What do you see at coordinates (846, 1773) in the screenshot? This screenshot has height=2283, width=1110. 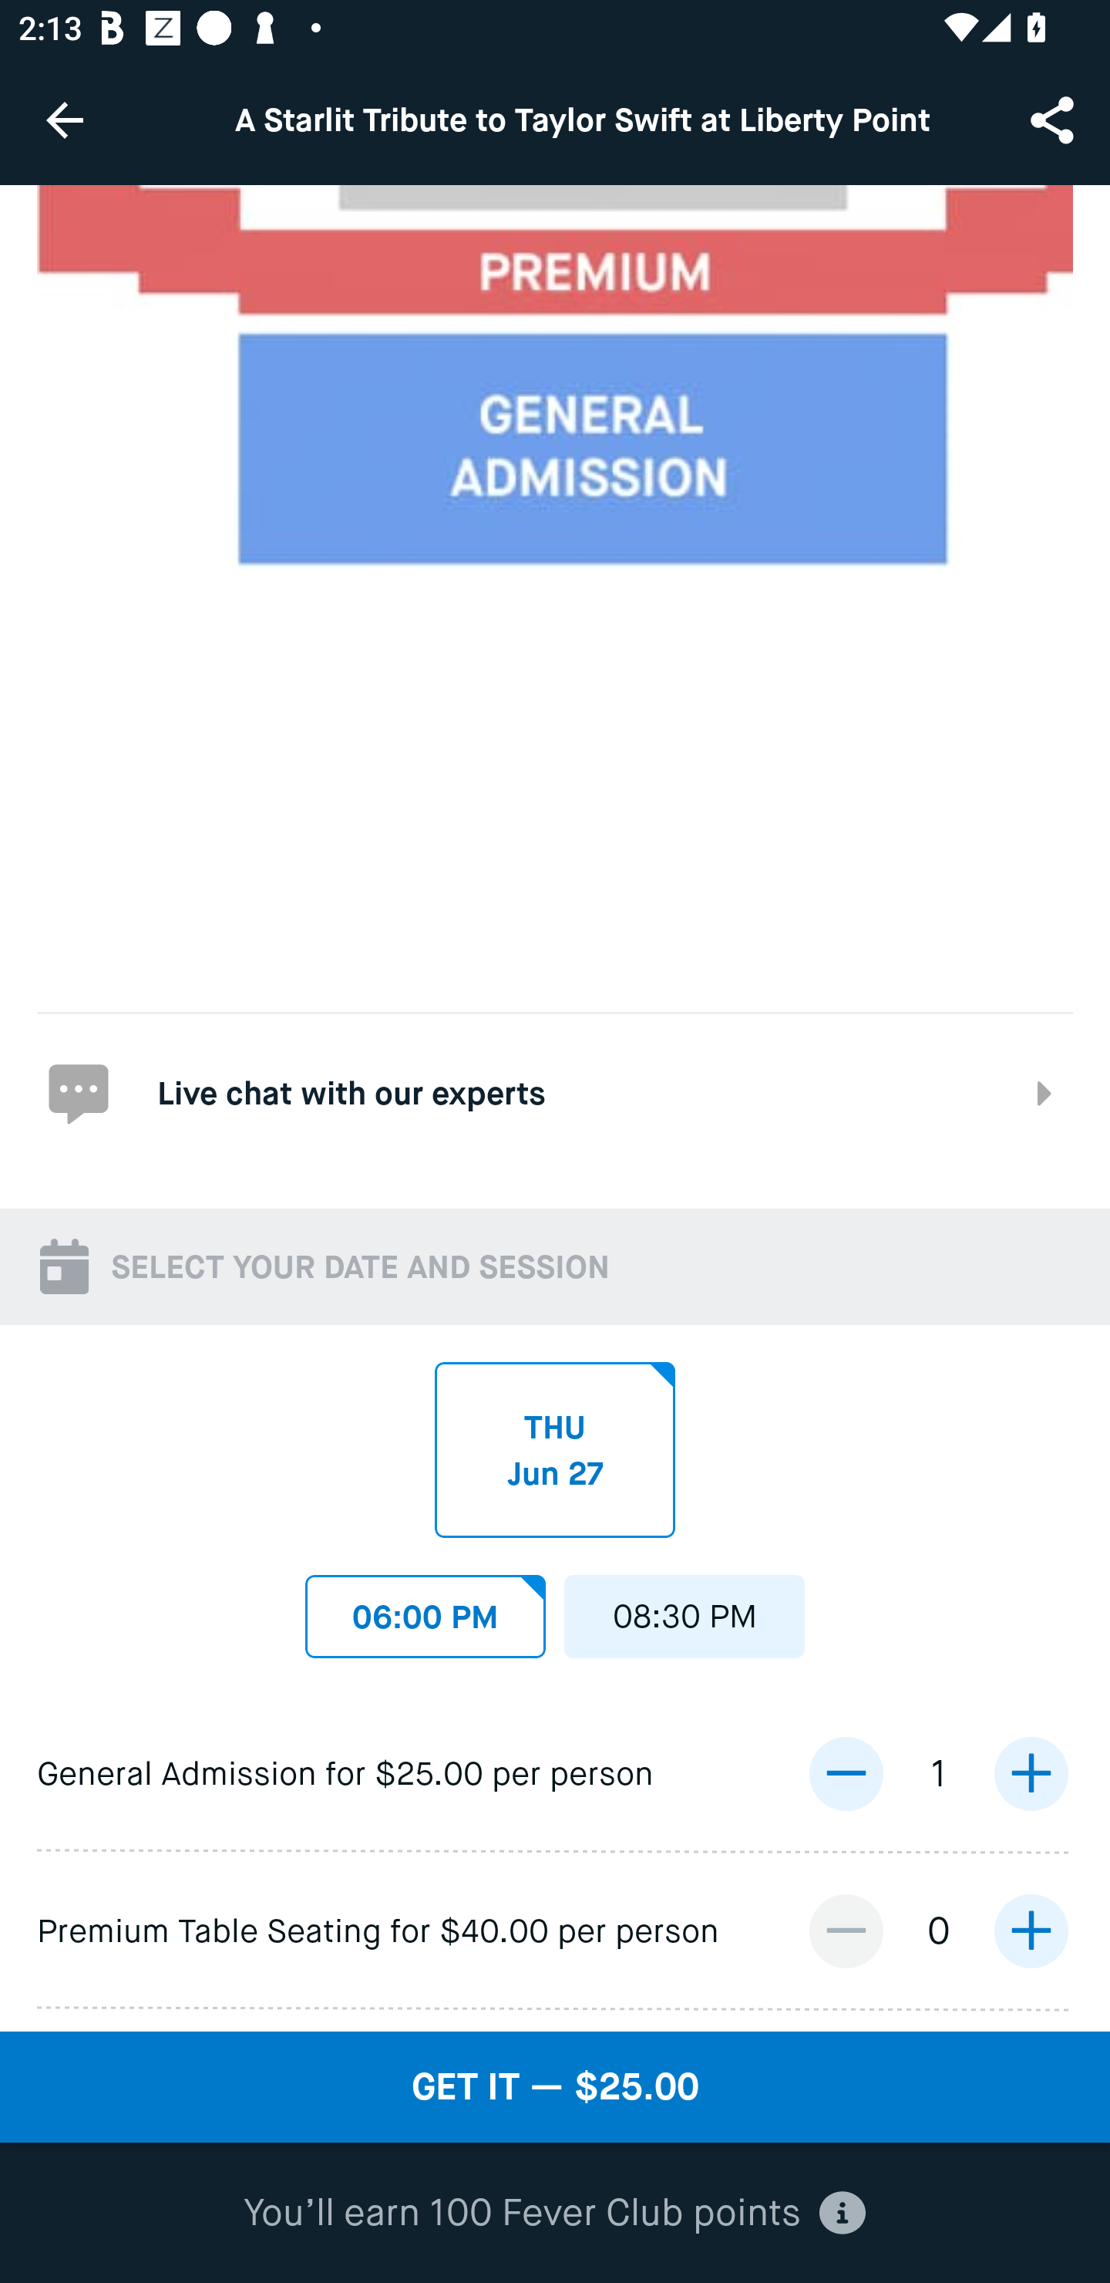 I see `decrease` at bounding box center [846, 1773].